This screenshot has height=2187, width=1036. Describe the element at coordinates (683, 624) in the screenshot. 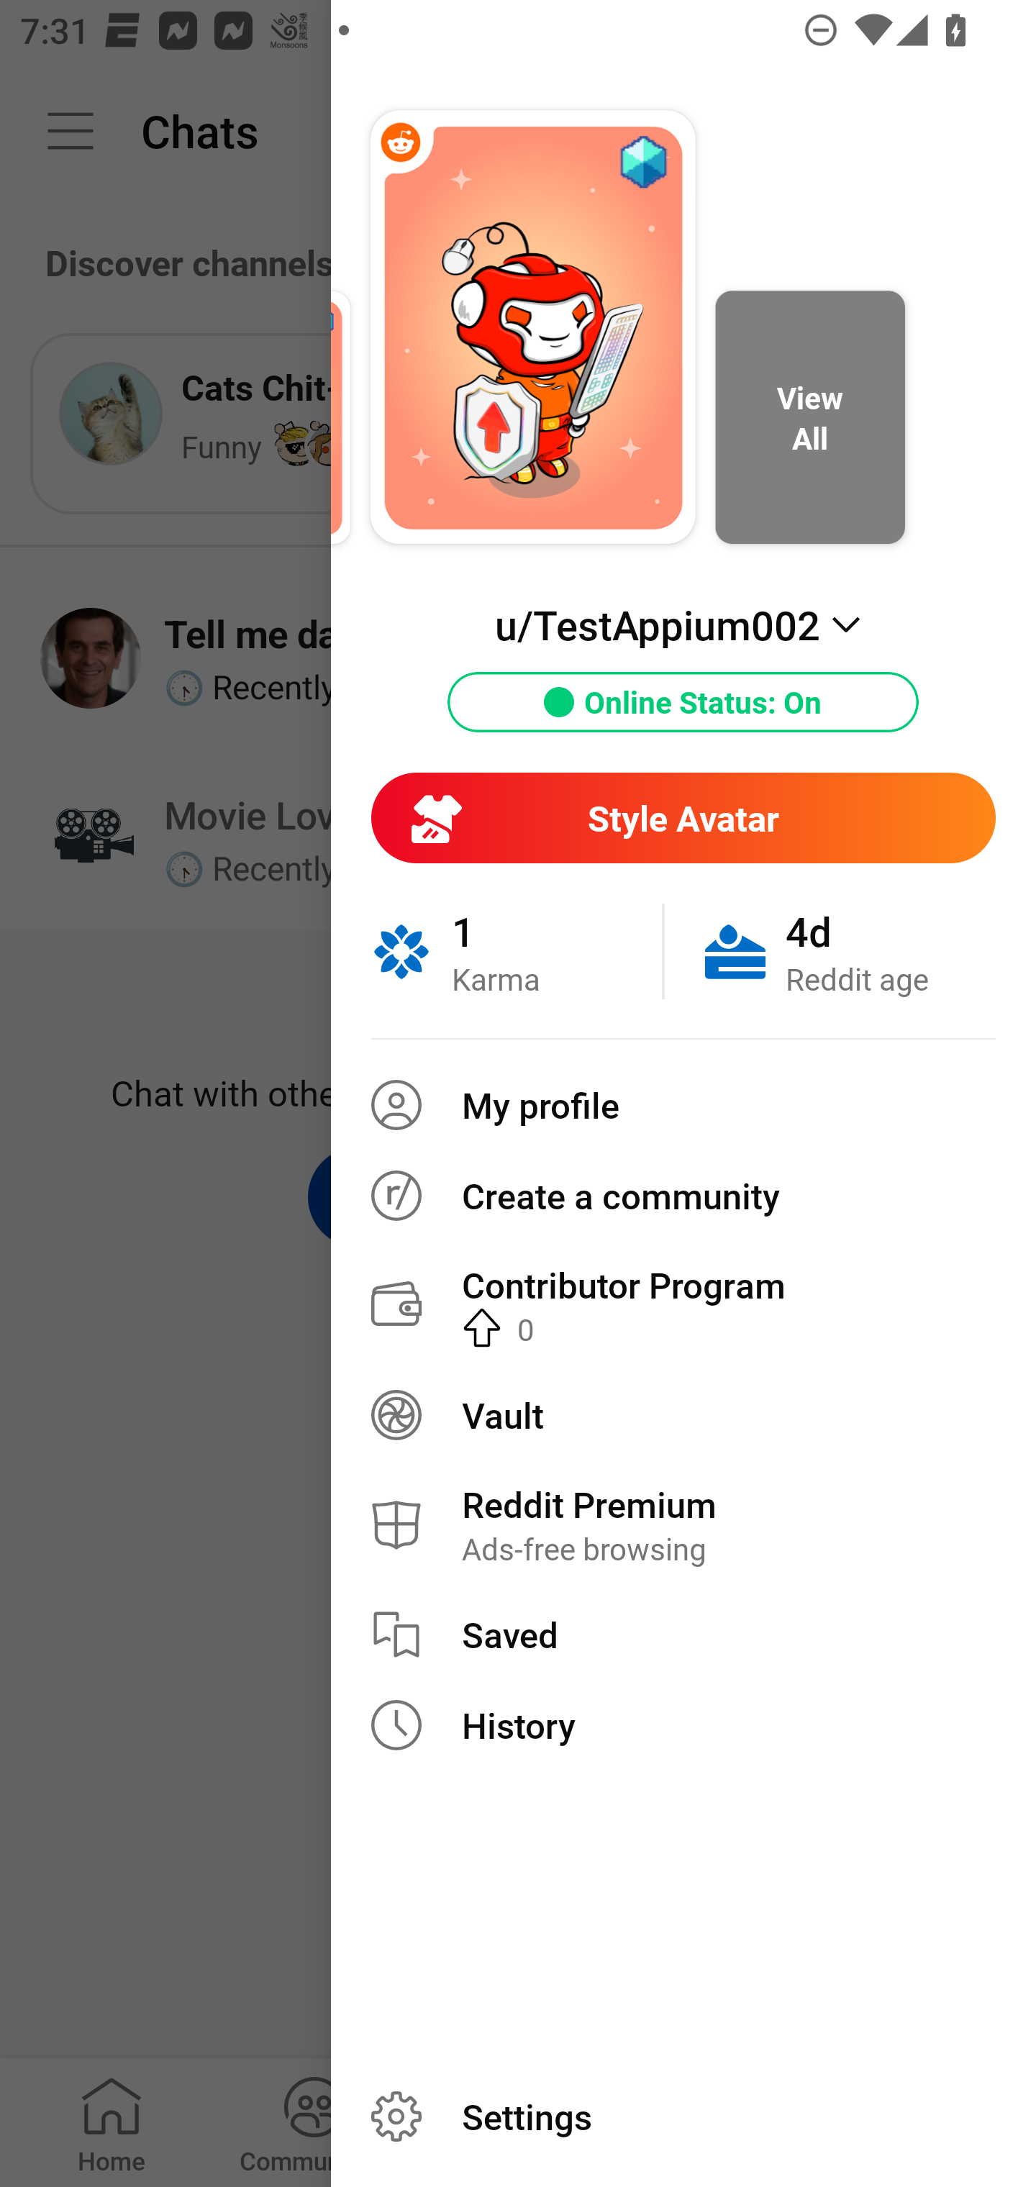

I see `u/TestAppium002` at that location.